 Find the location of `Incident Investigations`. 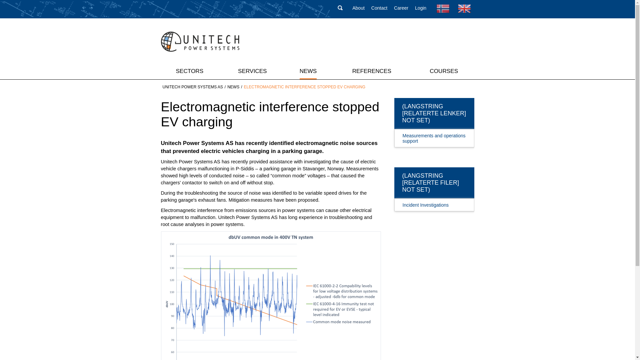

Incident Investigations is located at coordinates (430, 203).